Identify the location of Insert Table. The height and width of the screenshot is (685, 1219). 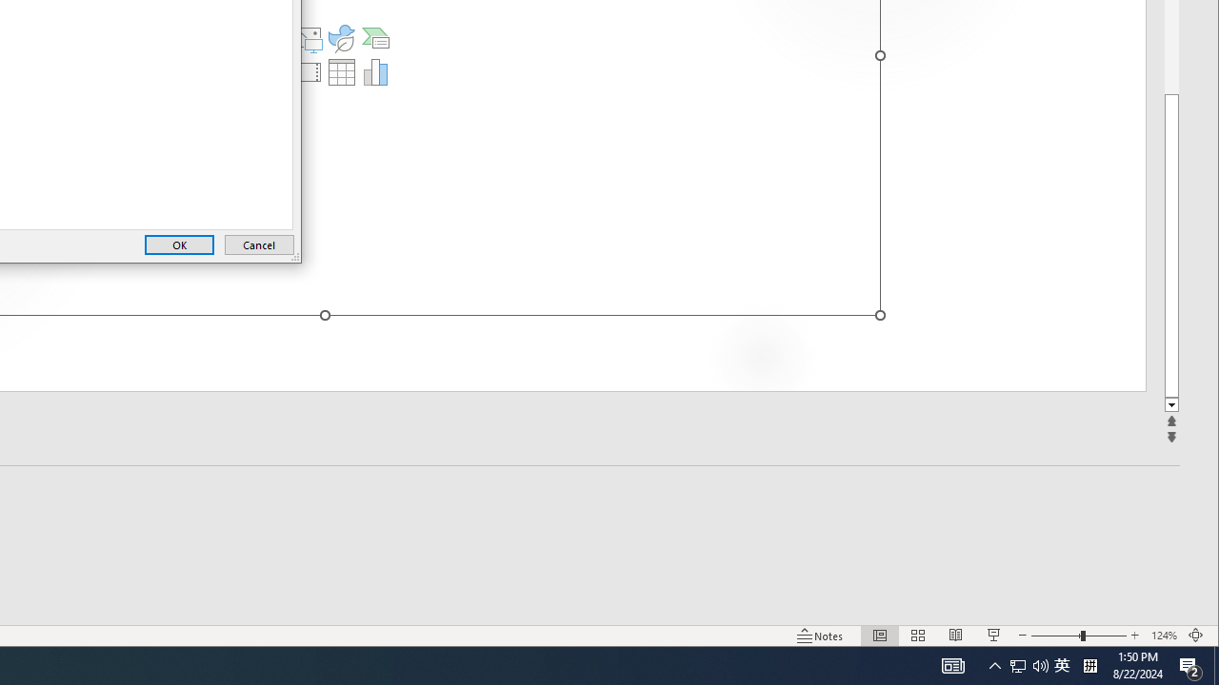
(342, 72).